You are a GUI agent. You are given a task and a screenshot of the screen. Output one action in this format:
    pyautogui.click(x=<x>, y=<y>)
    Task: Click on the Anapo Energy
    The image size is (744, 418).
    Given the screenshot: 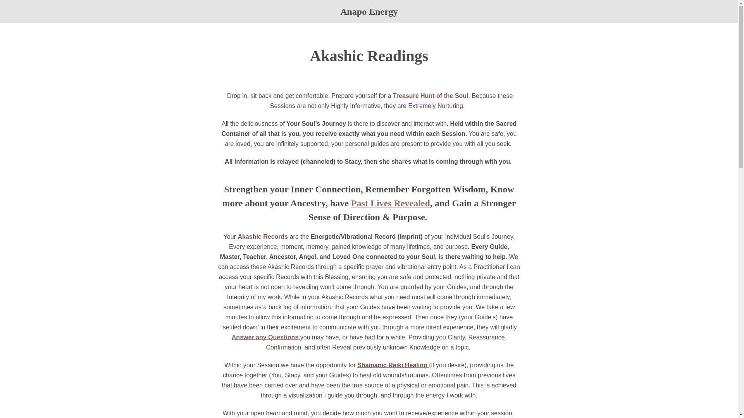 What is the action you would take?
    pyautogui.click(x=369, y=12)
    